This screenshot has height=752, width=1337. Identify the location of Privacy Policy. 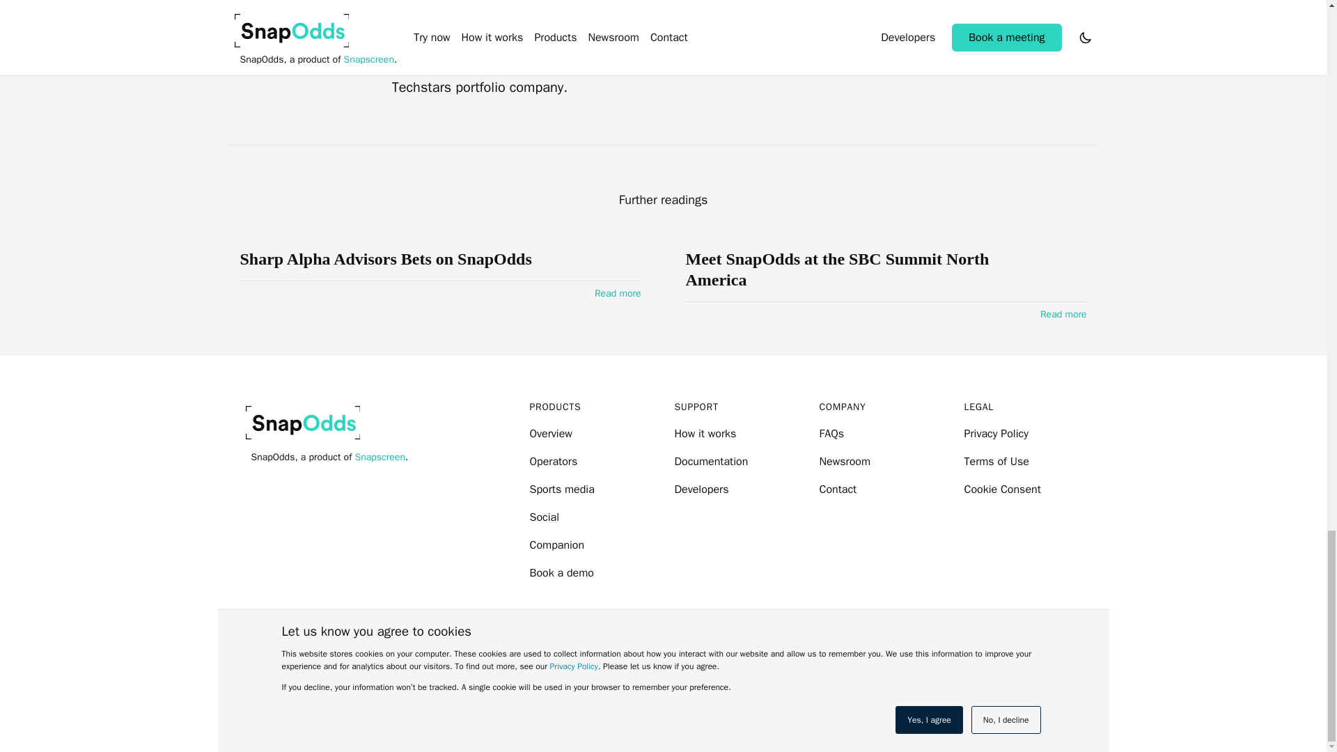
(996, 434).